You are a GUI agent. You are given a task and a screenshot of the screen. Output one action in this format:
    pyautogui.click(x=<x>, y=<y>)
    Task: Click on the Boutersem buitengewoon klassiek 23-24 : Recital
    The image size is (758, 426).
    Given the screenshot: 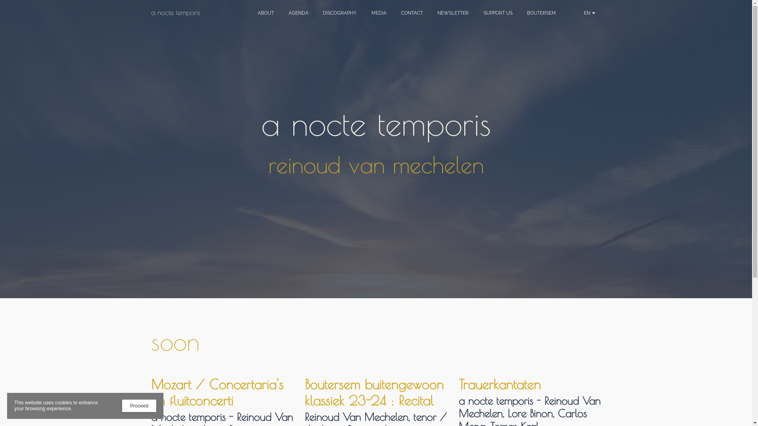 What is the action you would take?
    pyautogui.click(x=374, y=392)
    